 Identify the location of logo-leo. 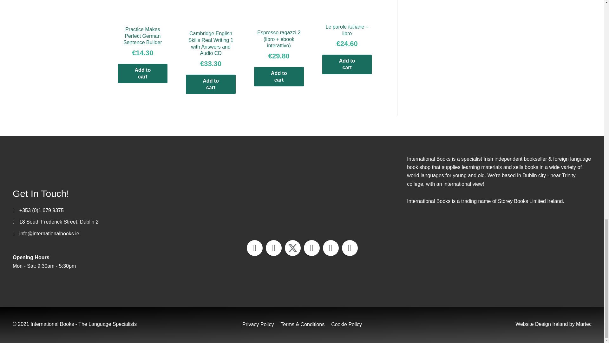
(499, 258).